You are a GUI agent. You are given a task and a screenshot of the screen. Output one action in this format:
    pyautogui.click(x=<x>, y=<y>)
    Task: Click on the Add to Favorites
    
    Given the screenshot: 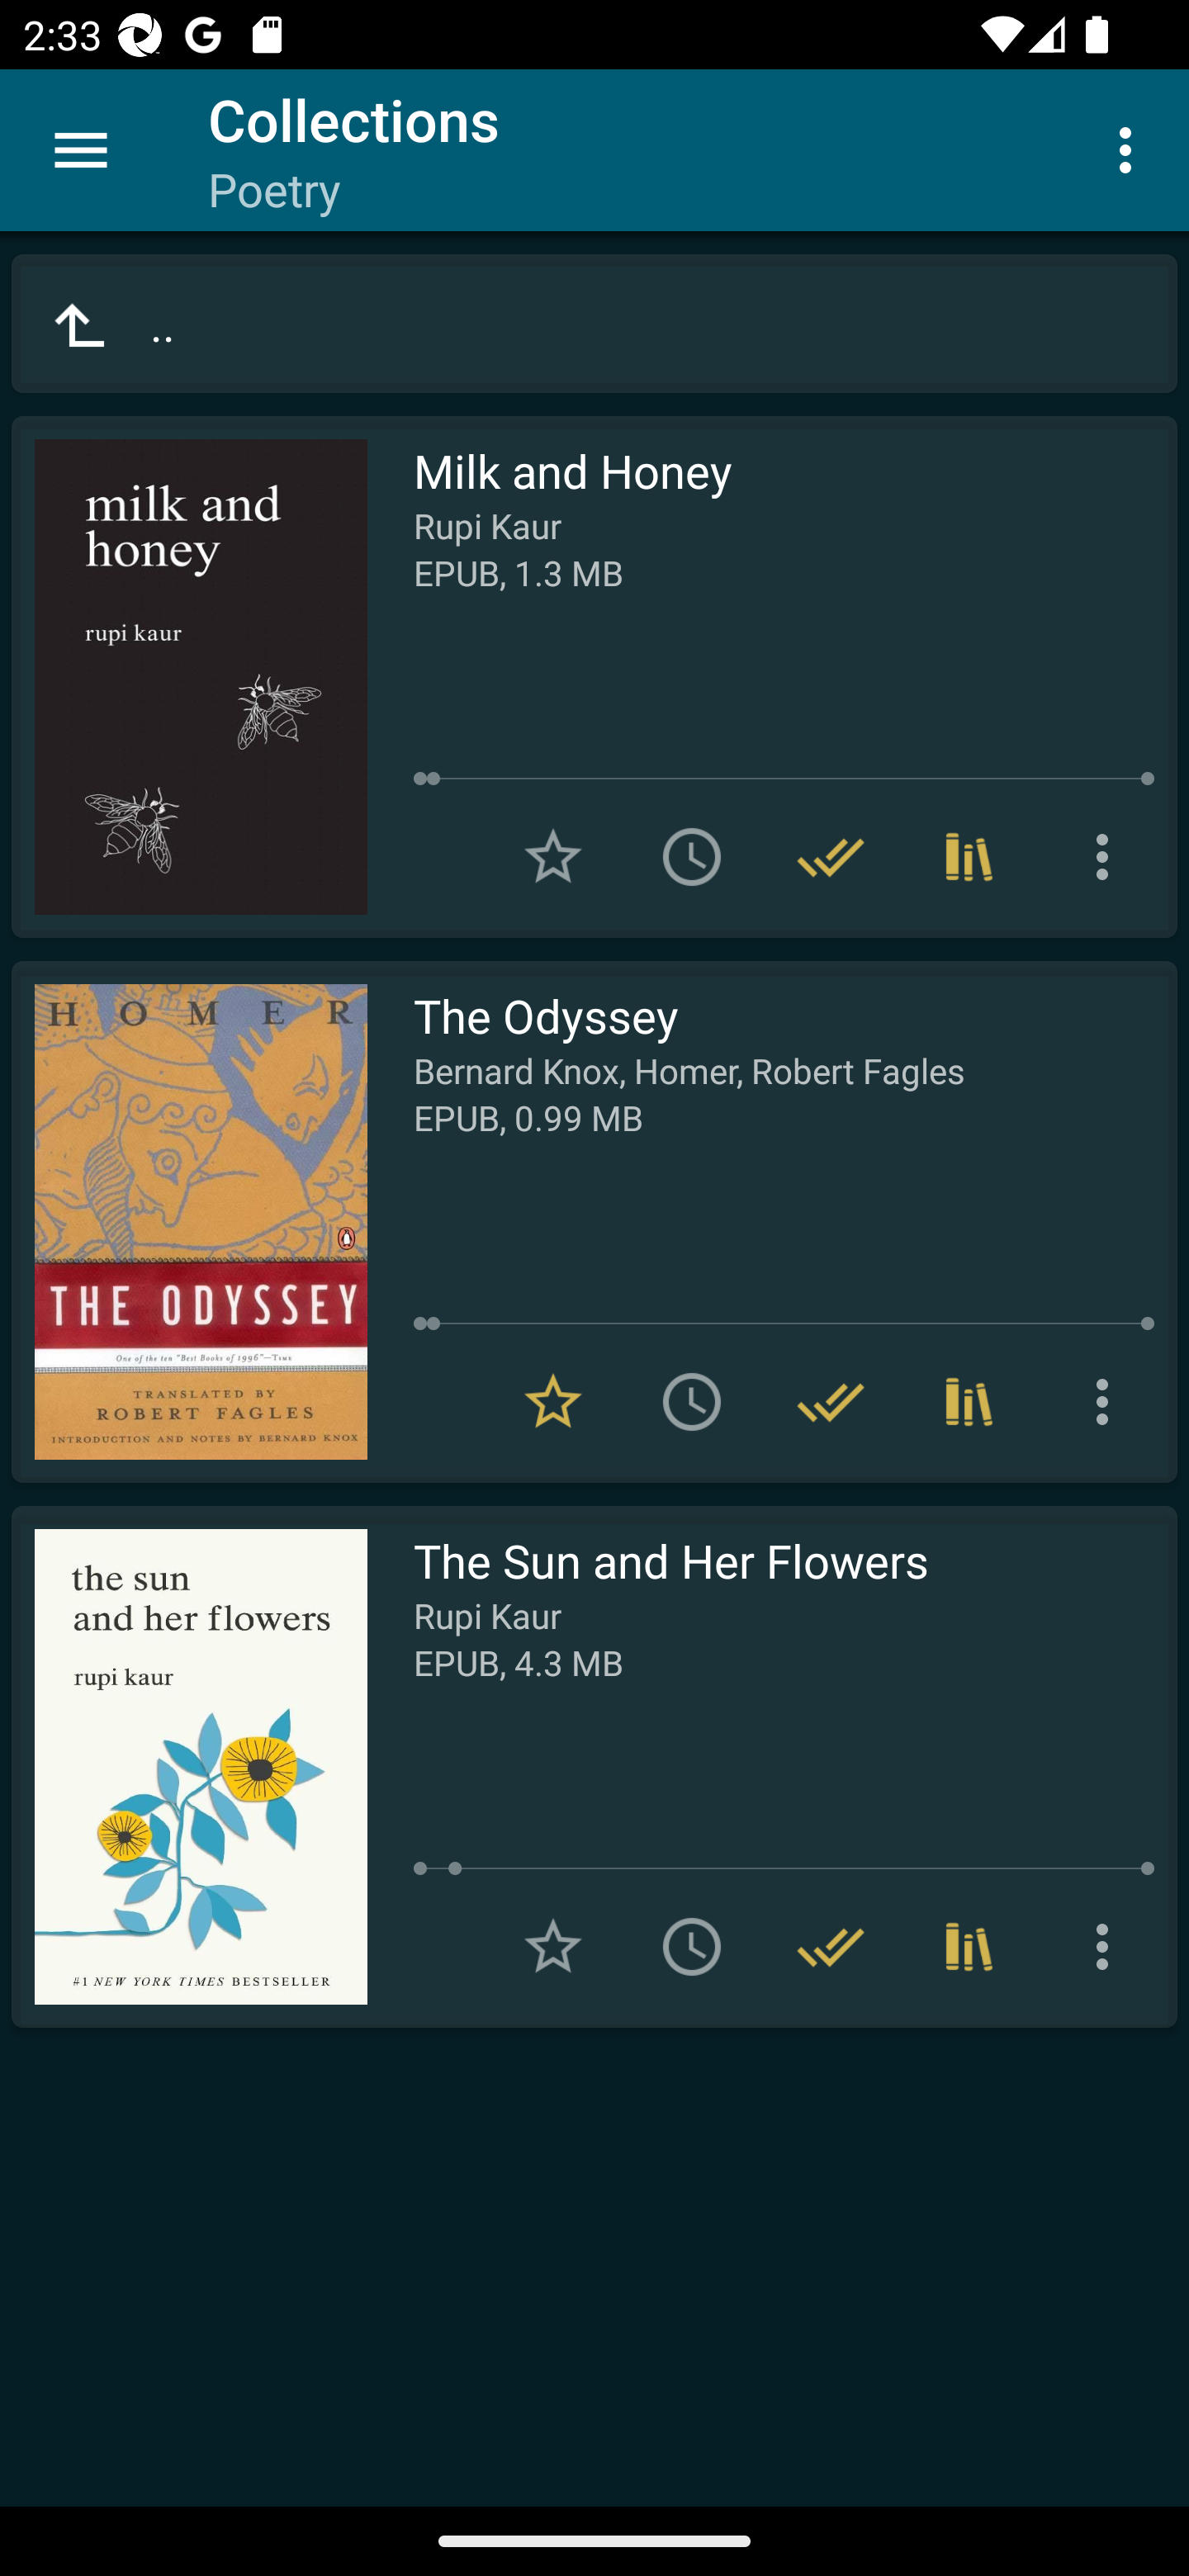 What is the action you would take?
    pyautogui.click(x=553, y=857)
    